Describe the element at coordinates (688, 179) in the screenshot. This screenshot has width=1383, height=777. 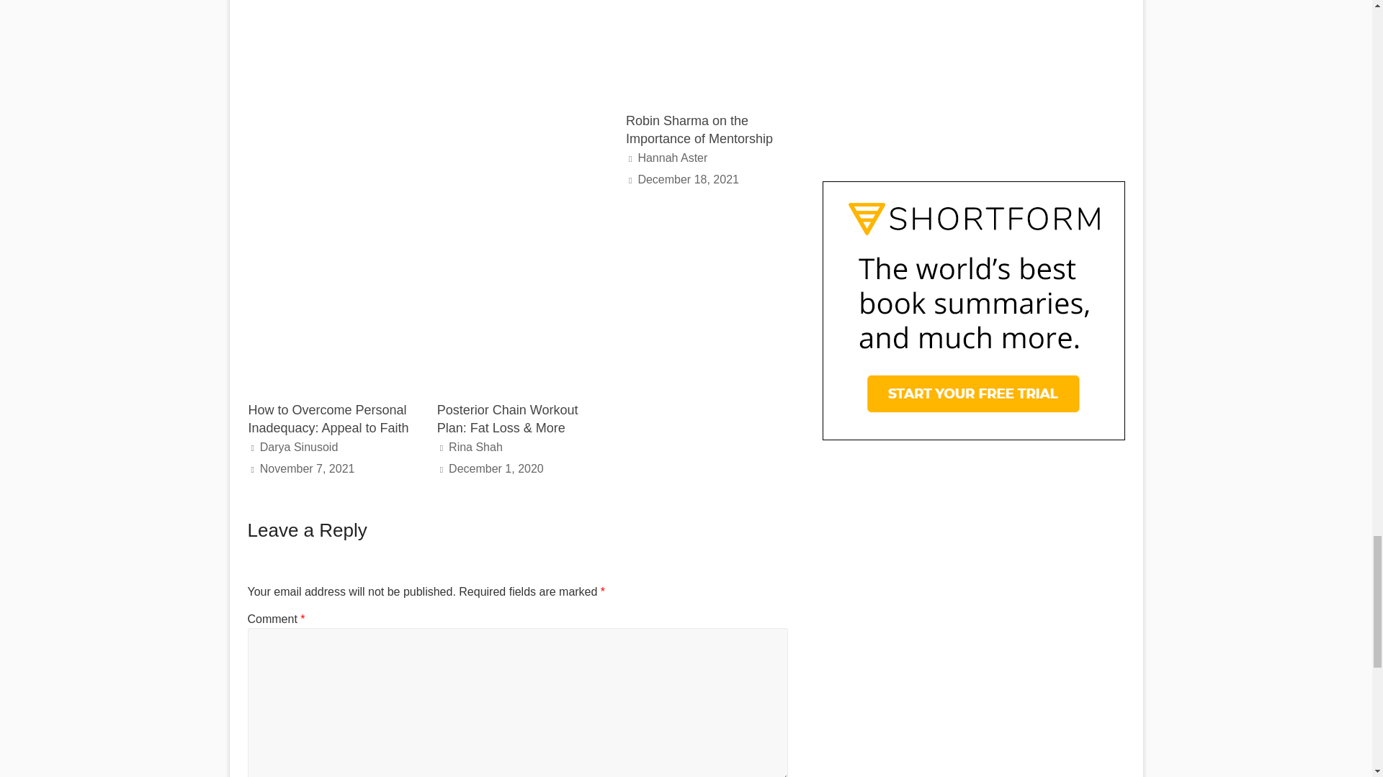
I see `December 18, 2021` at that location.